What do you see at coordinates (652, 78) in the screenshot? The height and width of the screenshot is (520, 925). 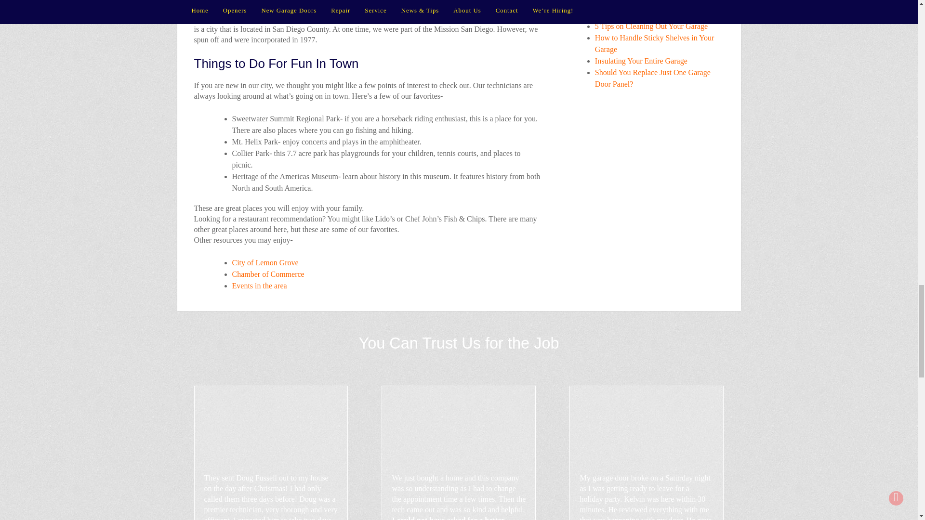 I see `Should You Replace Just One Garage Door Panel?` at bounding box center [652, 78].